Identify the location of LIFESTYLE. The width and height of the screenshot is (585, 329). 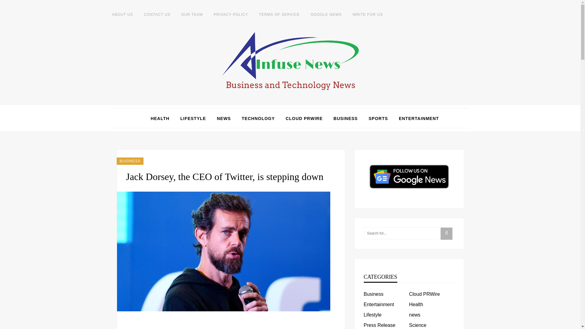
(193, 118).